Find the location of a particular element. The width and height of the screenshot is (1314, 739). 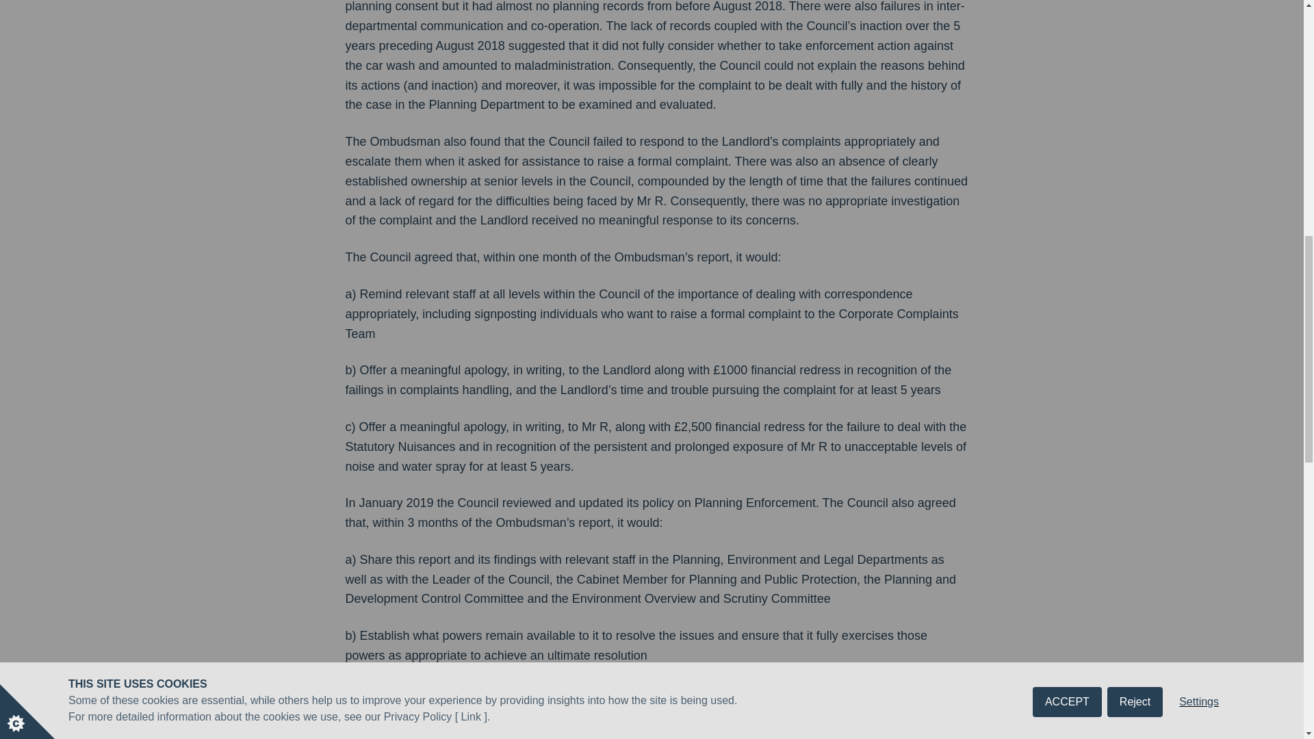

ACCEPT is located at coordinates (1068, 11).